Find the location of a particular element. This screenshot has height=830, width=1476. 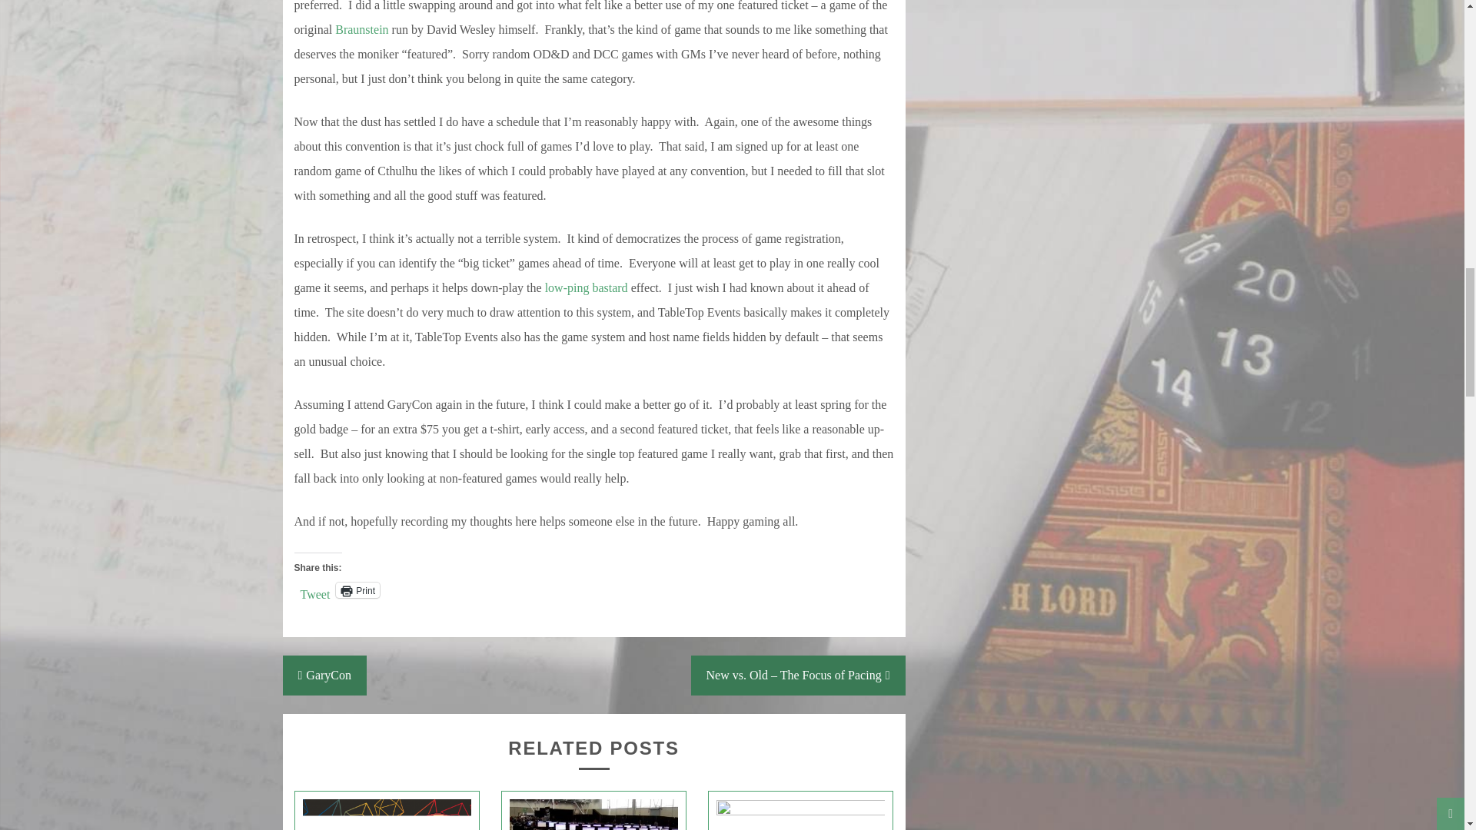

Tweet is located at coordinates (314, 589).